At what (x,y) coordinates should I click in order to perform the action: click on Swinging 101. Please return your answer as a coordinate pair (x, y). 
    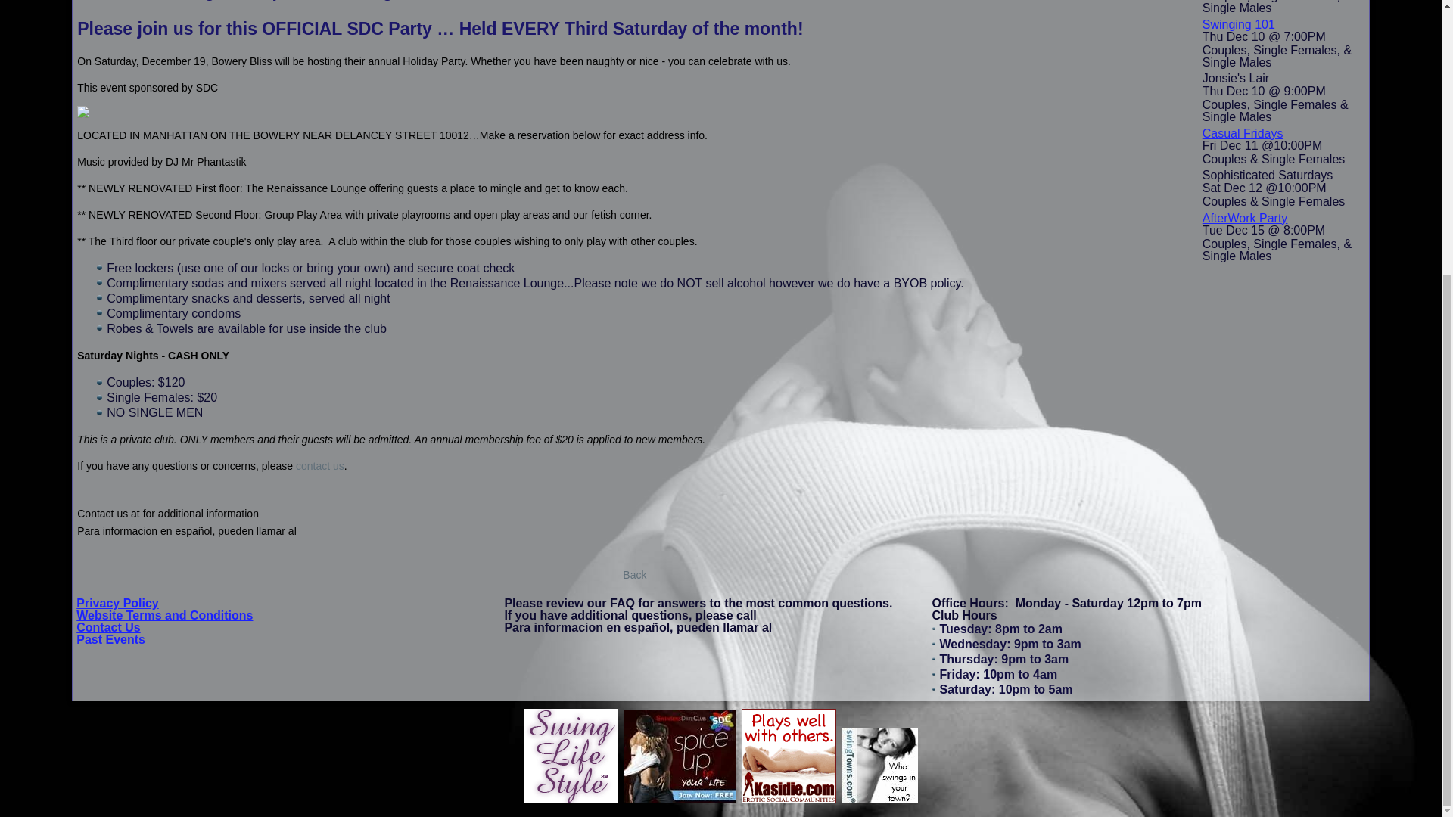
    Looking at the image, I should click on (1239, 24).